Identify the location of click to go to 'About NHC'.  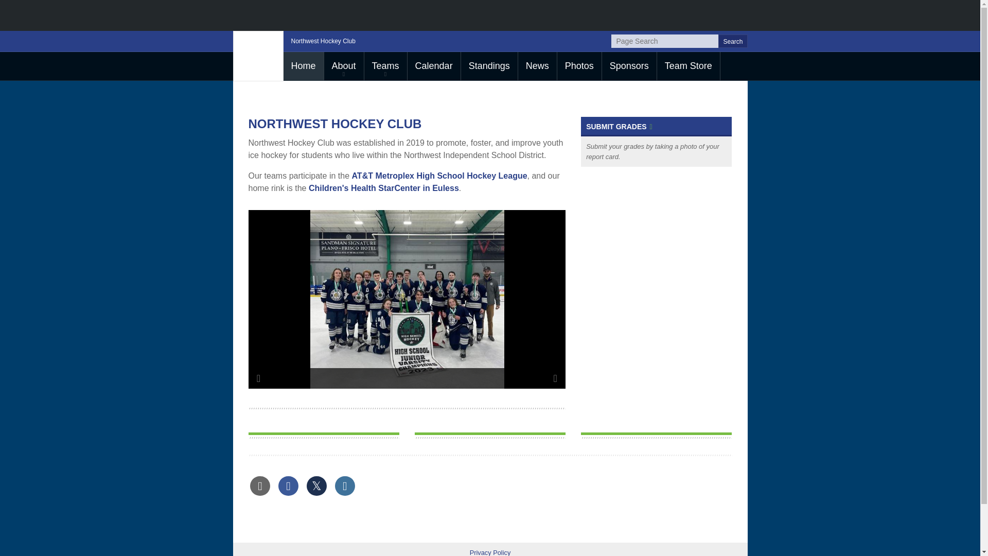
(344, 66).